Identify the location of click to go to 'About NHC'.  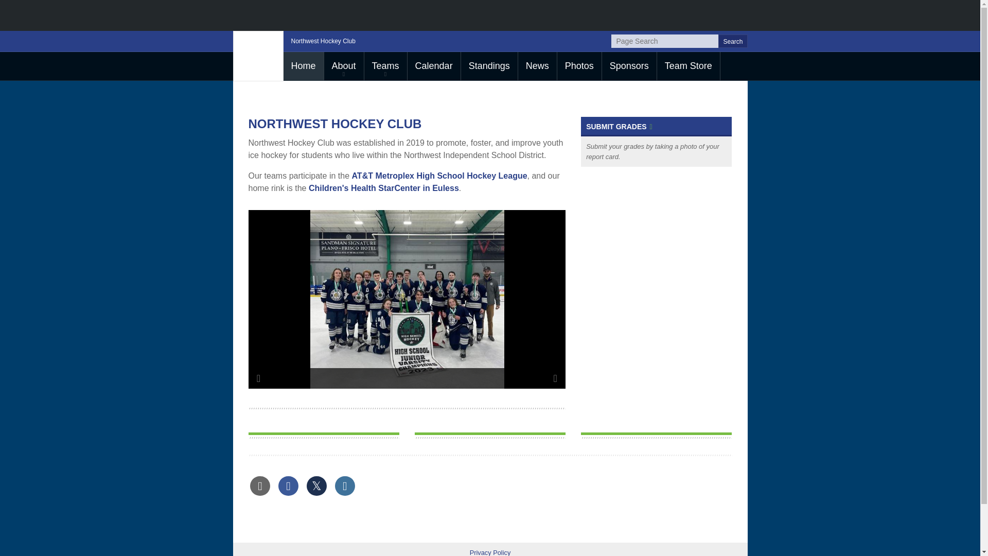
(344, 66).